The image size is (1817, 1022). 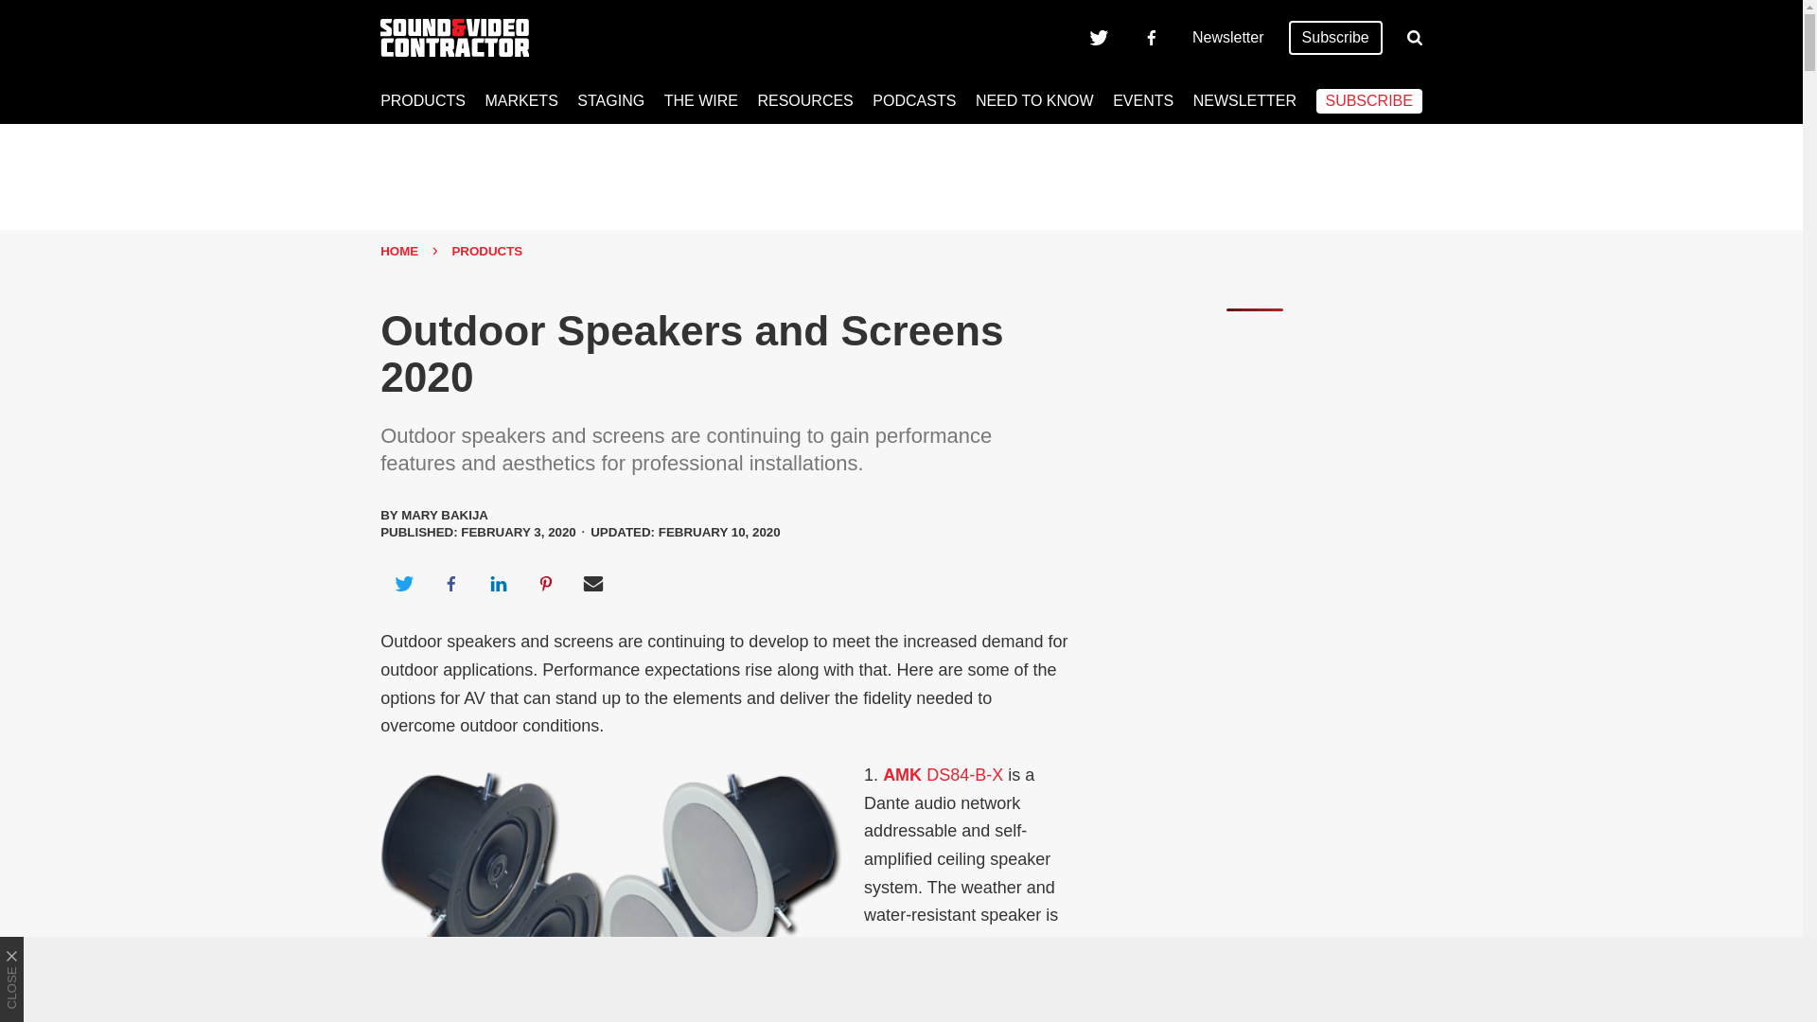 I want to click on Share on Facebook, so click(x=450, y=583).